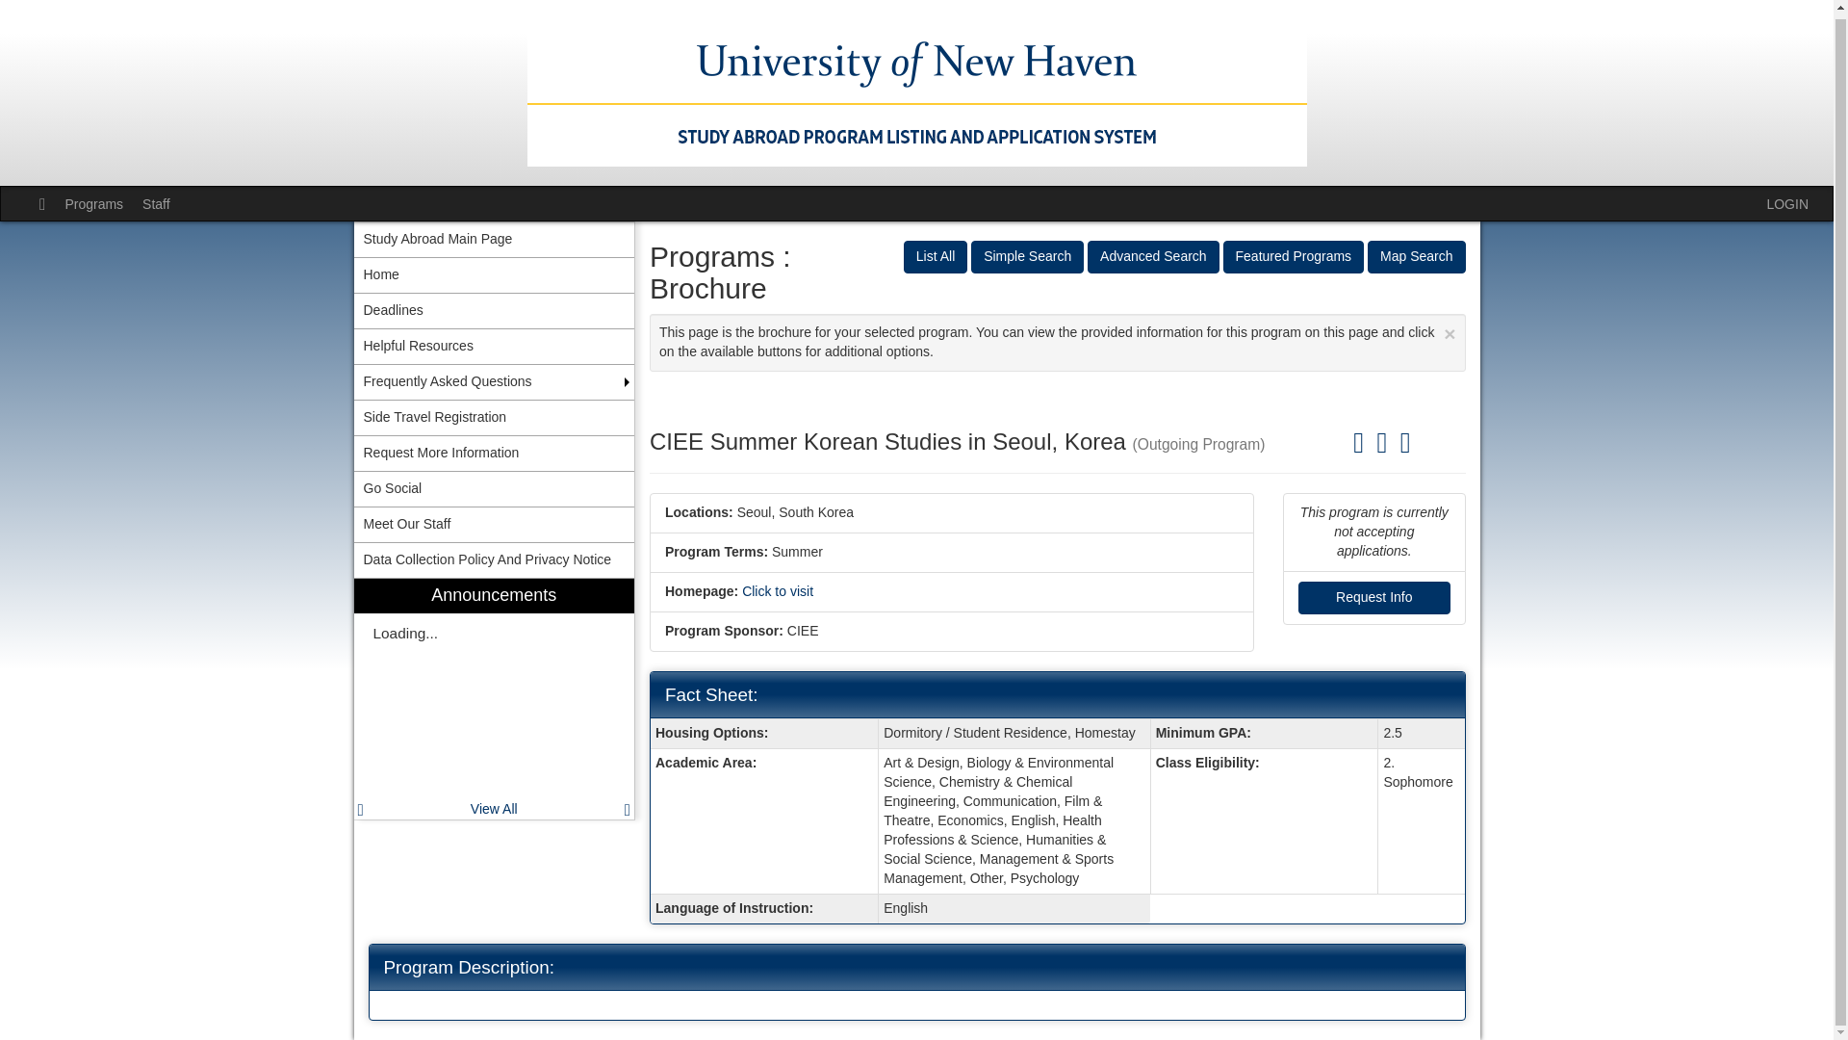  Describe the element at coordinates (94, 203) in the screenshot. I see `Programs` at that location.